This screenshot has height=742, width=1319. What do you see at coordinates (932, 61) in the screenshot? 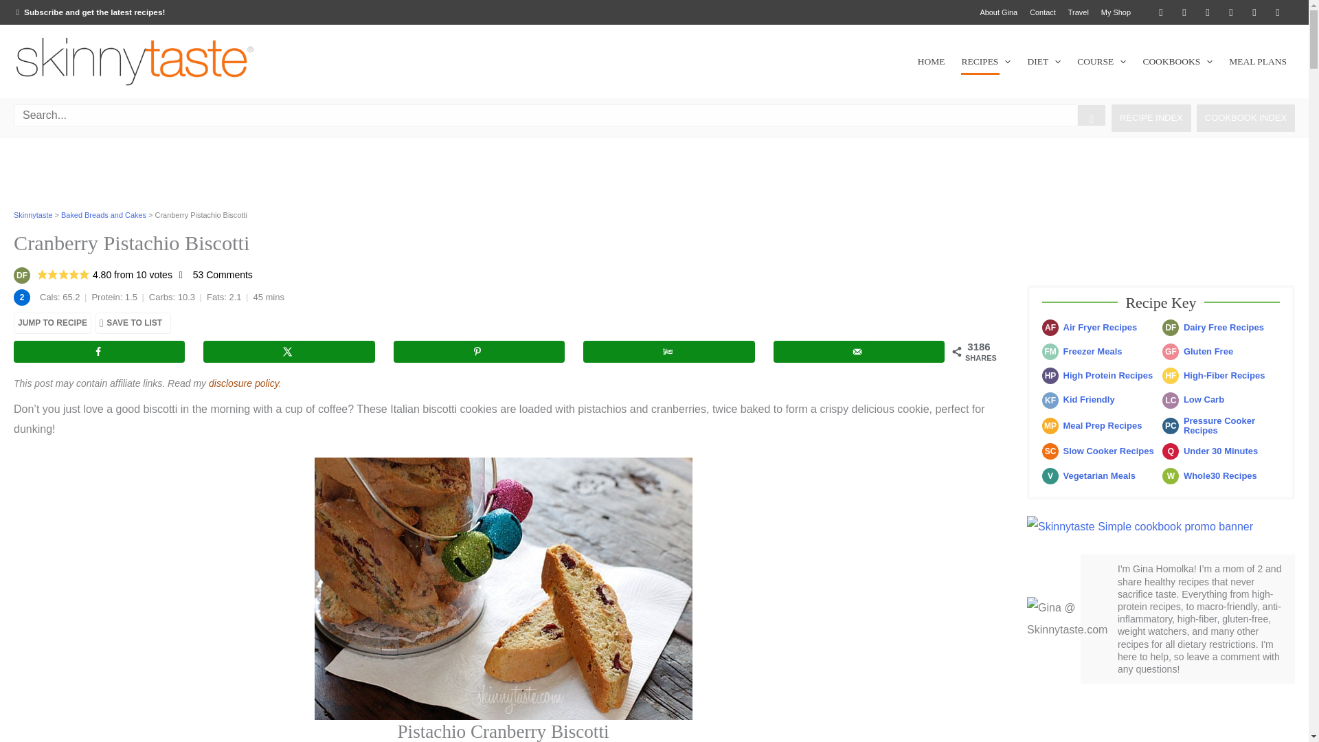
I see `HOME` at bounding box center [932, 61].